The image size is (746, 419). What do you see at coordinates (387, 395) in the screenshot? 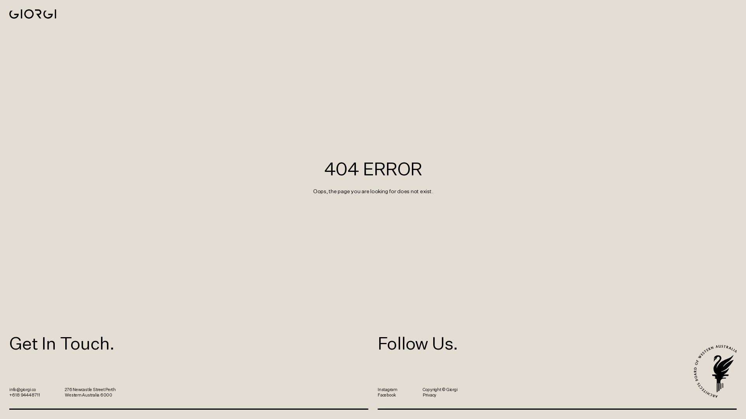
I see `Facebook` at bounding box center [387, 395].